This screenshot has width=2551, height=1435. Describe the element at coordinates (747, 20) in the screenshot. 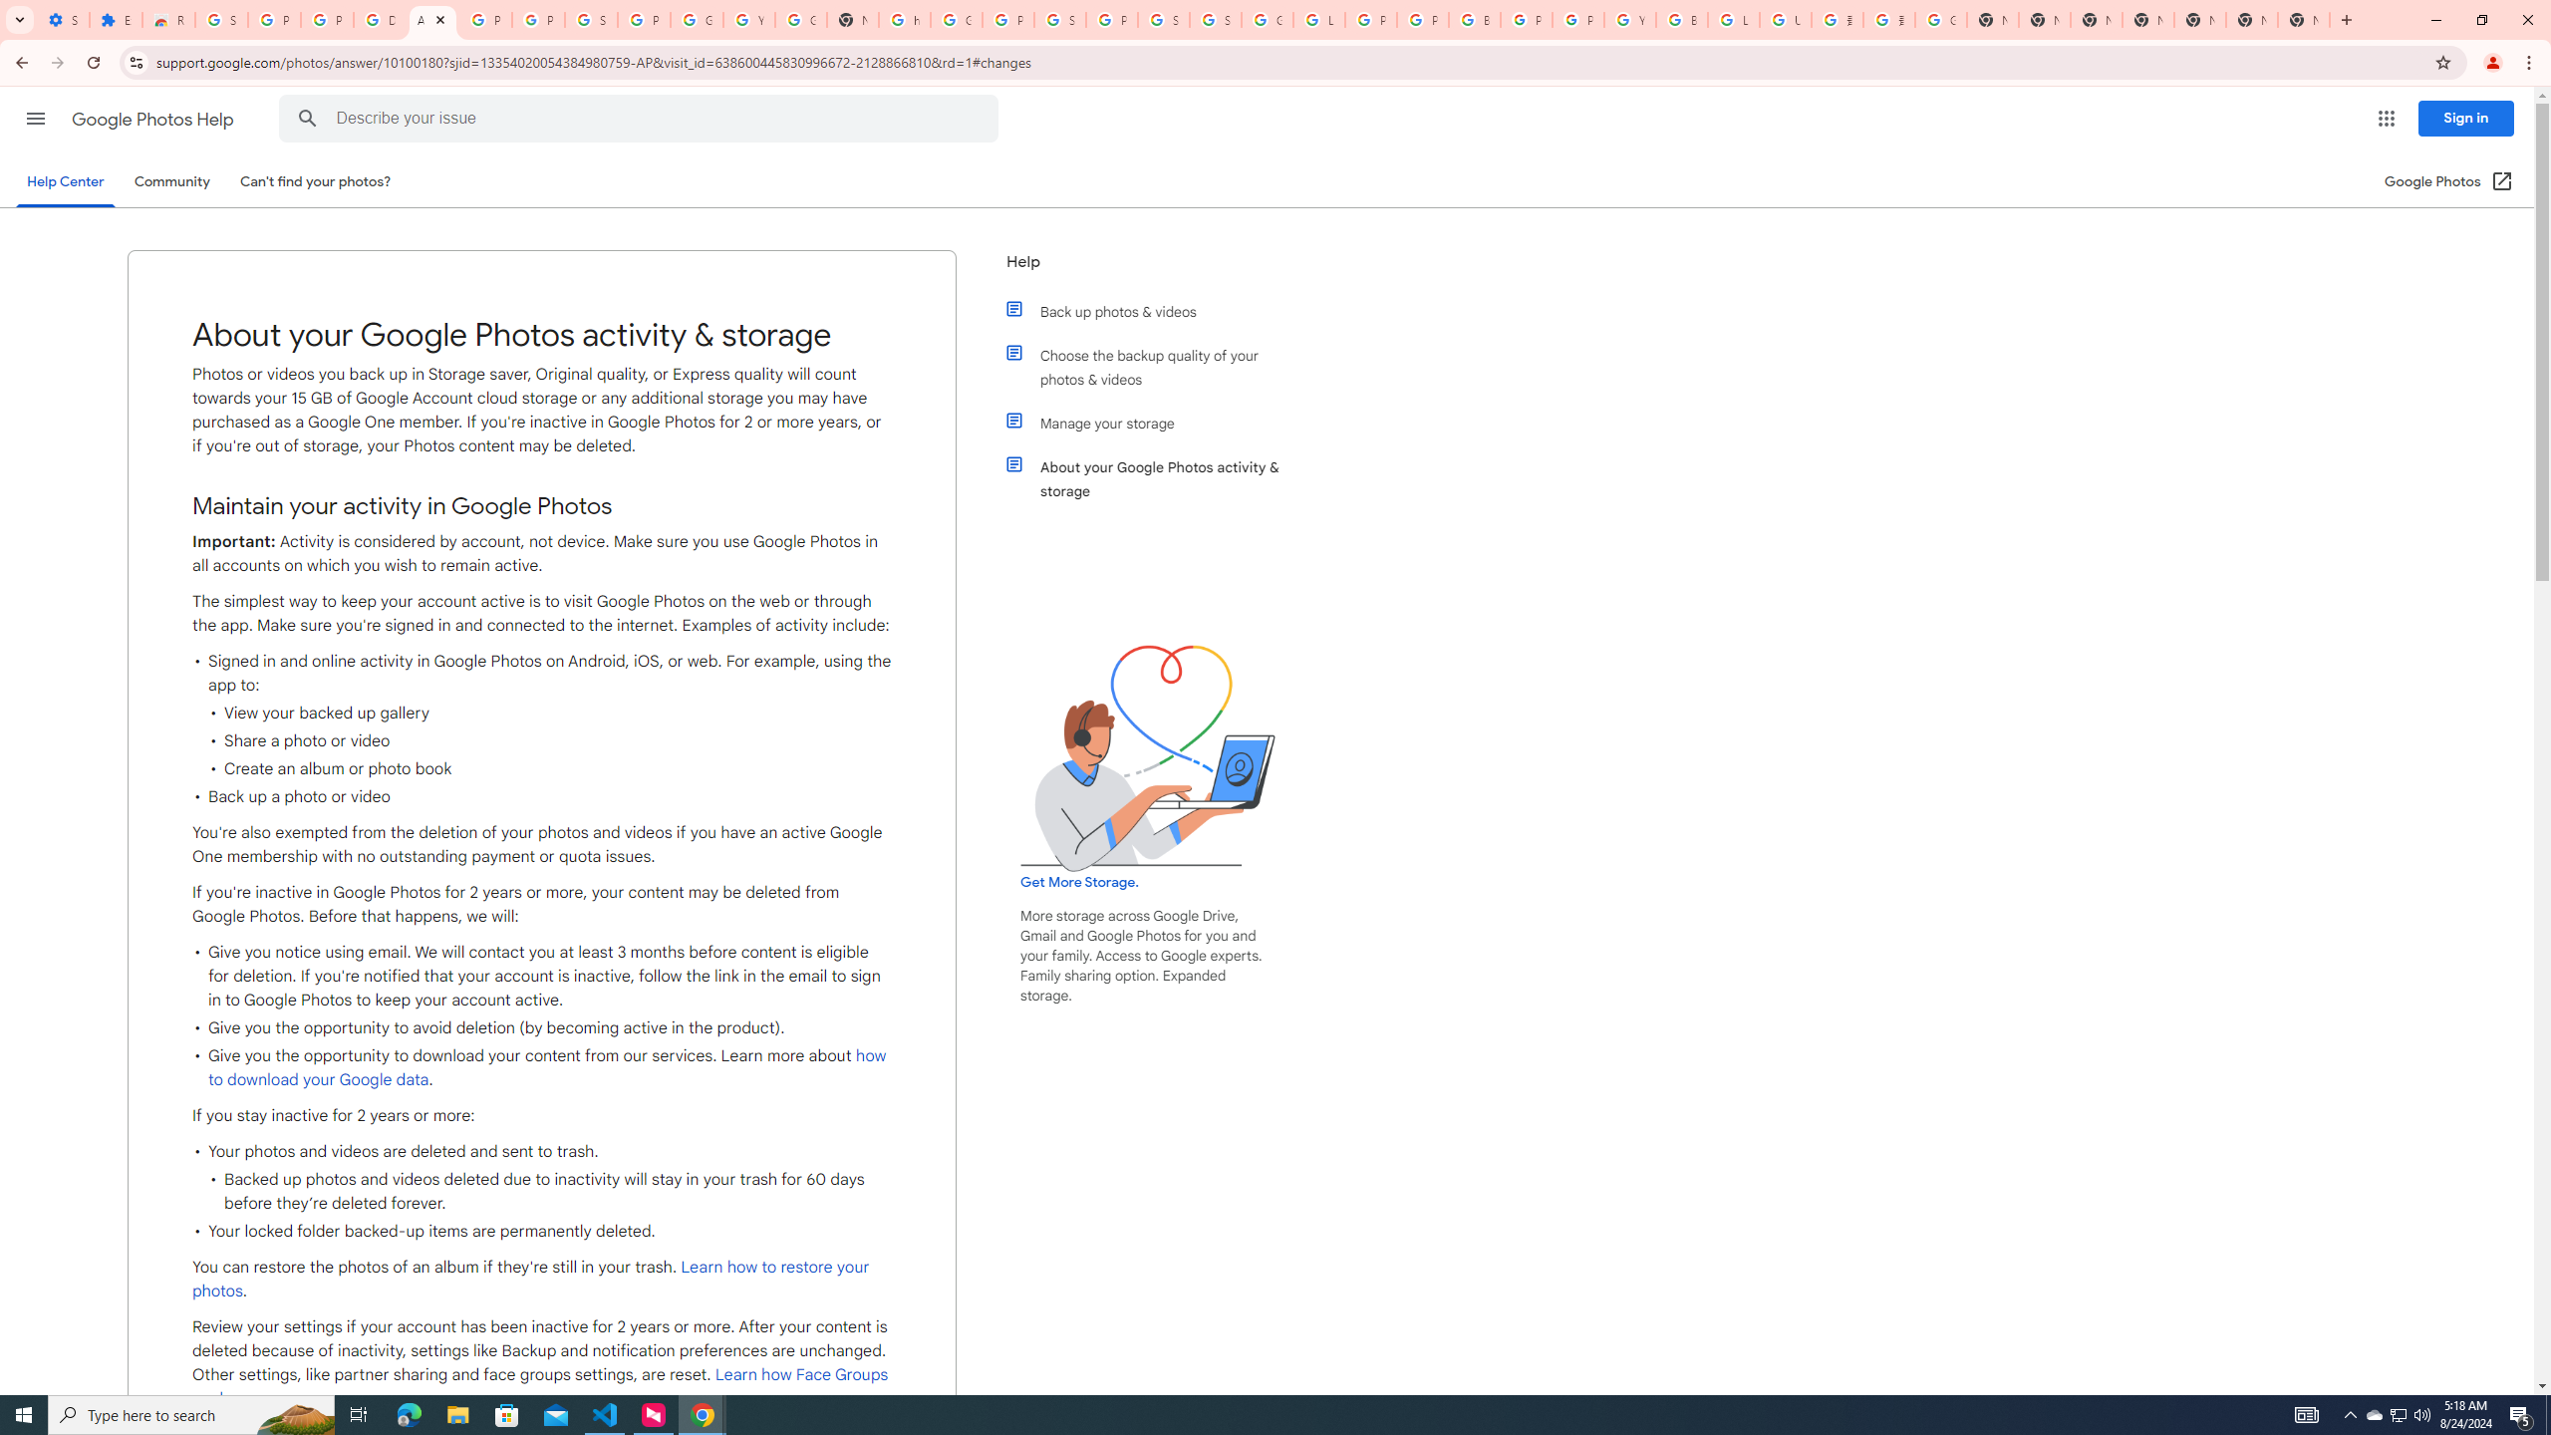

I see `YouTube` at that location.